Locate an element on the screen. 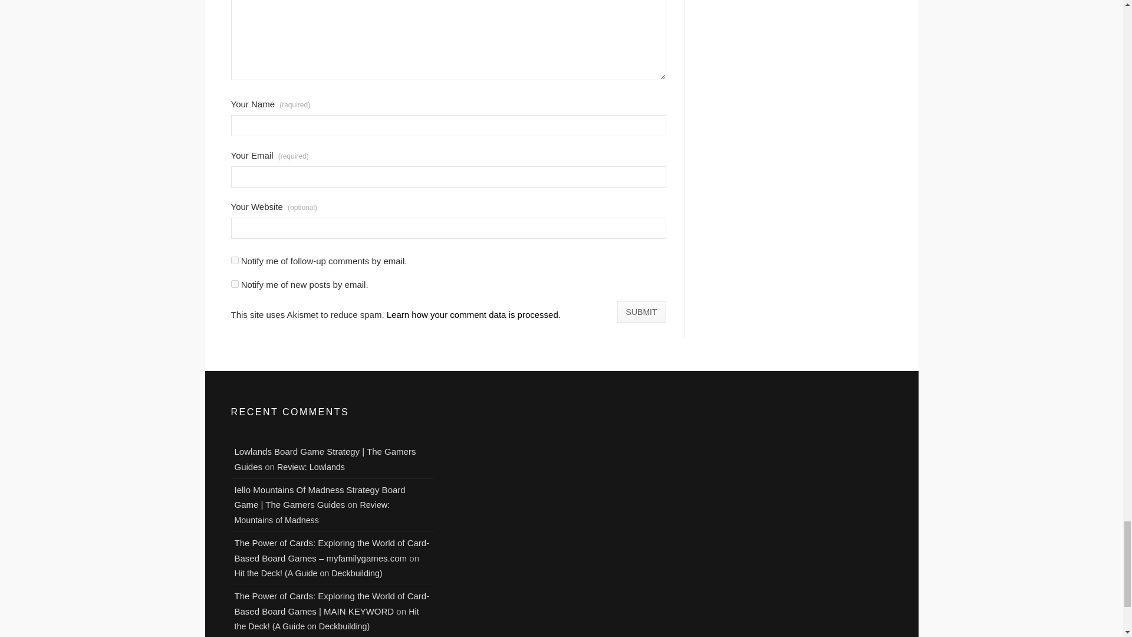  Submit is located at coordinates (641, 311).